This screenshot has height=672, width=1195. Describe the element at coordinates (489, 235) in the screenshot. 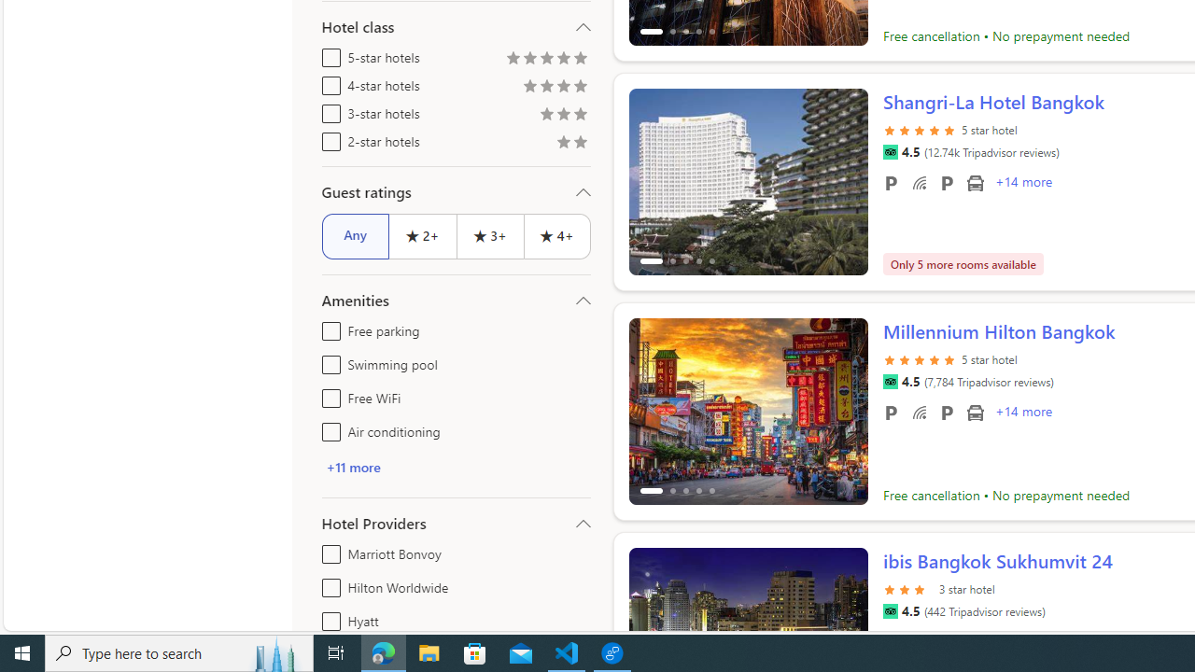

I see `3+` at that location.